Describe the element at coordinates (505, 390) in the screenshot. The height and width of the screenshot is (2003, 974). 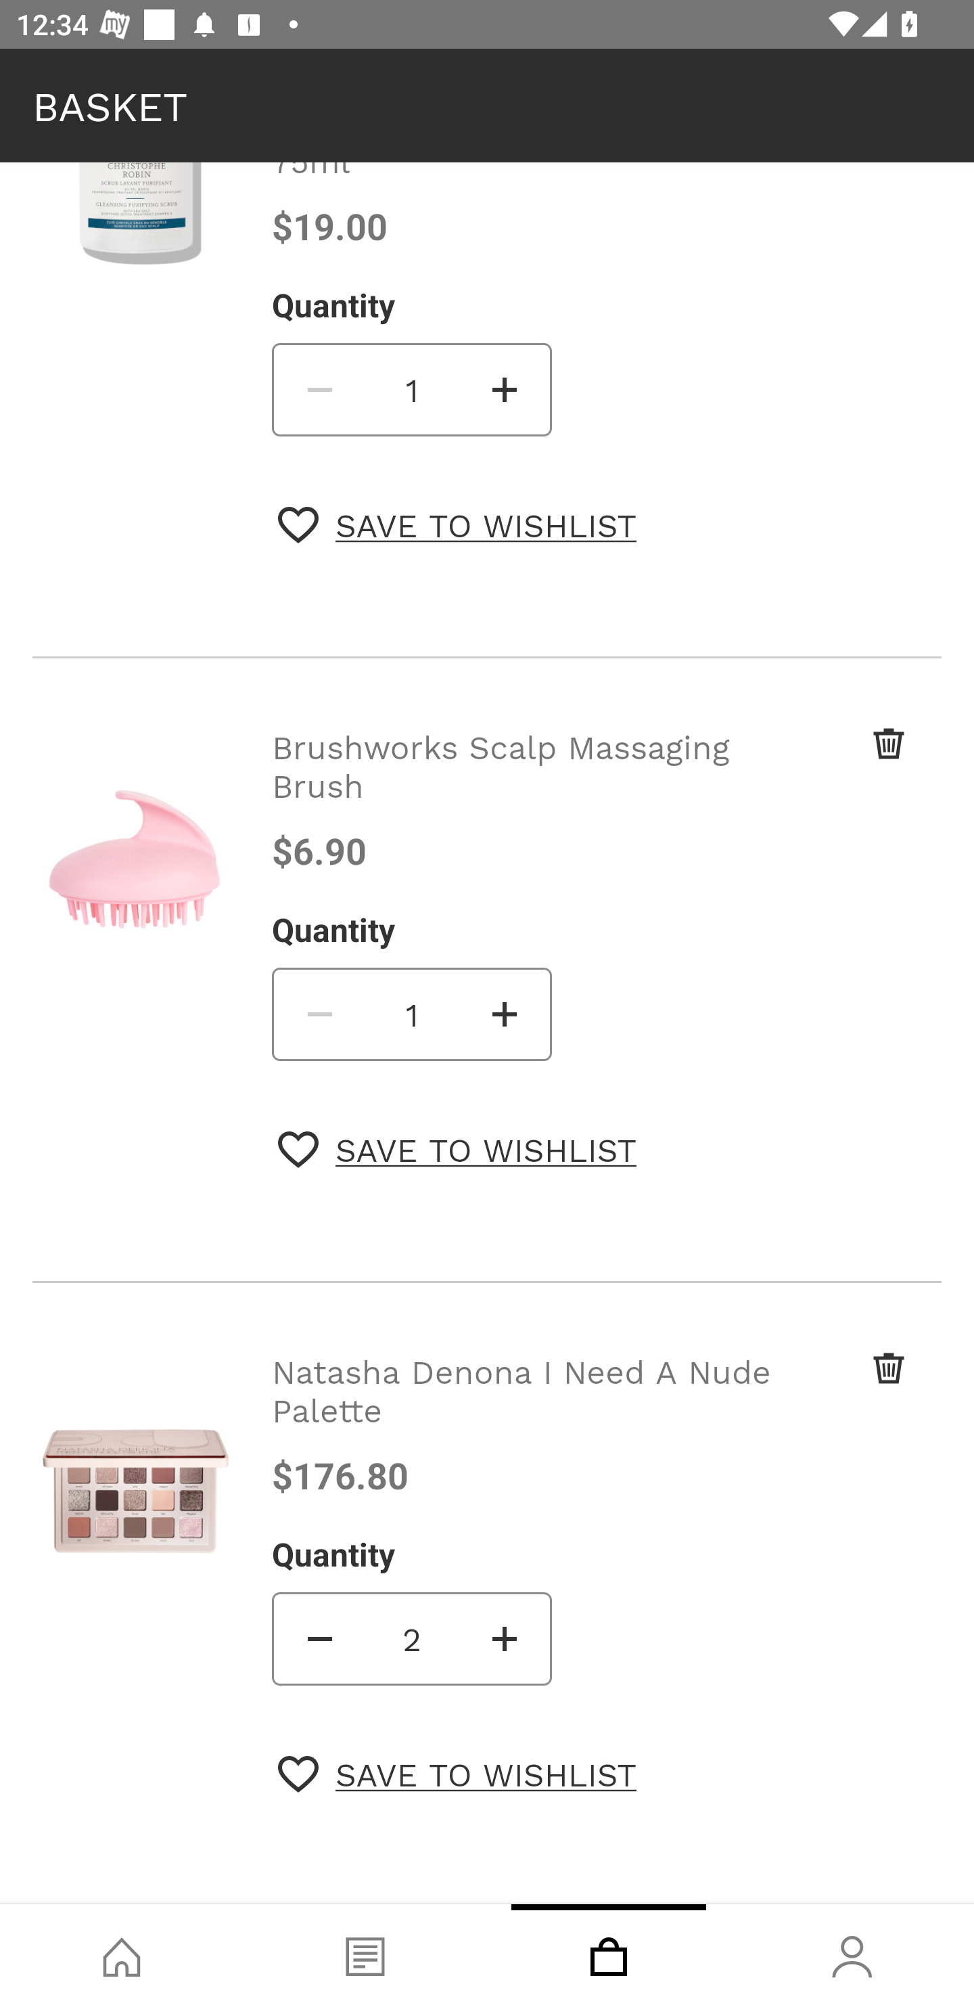
I see `Increase quantity` at that location.